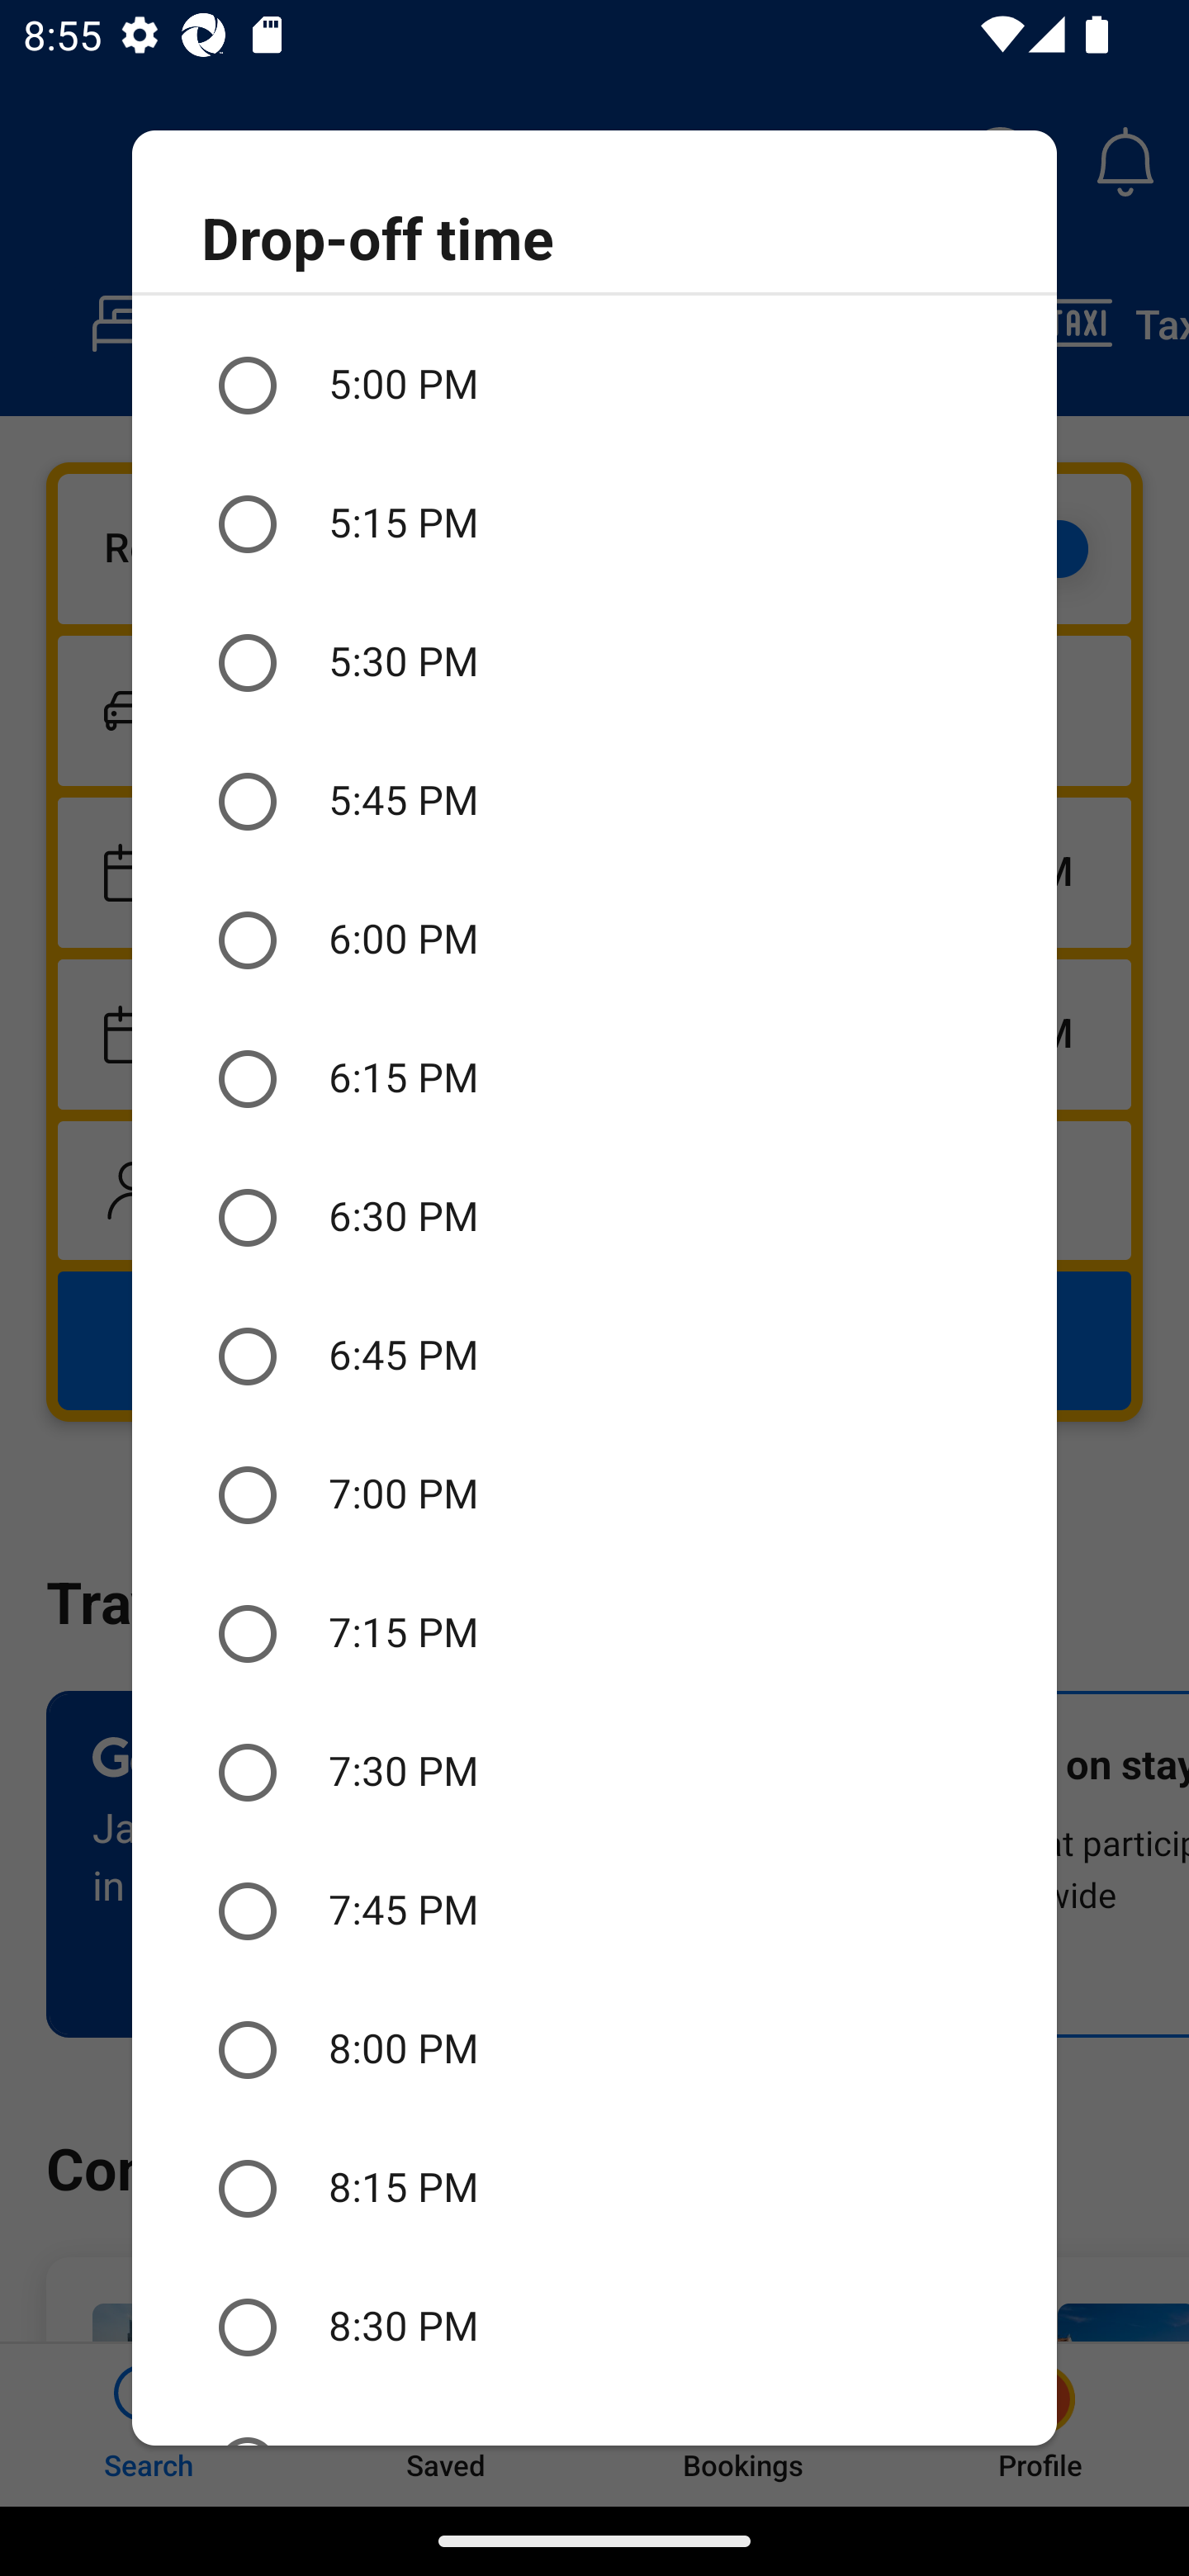 The width and height of the screenshot is (1189, 2576). Describe the element at coordinates (594, 2190) in the screenshot. I see `8:15 PM` at that location.